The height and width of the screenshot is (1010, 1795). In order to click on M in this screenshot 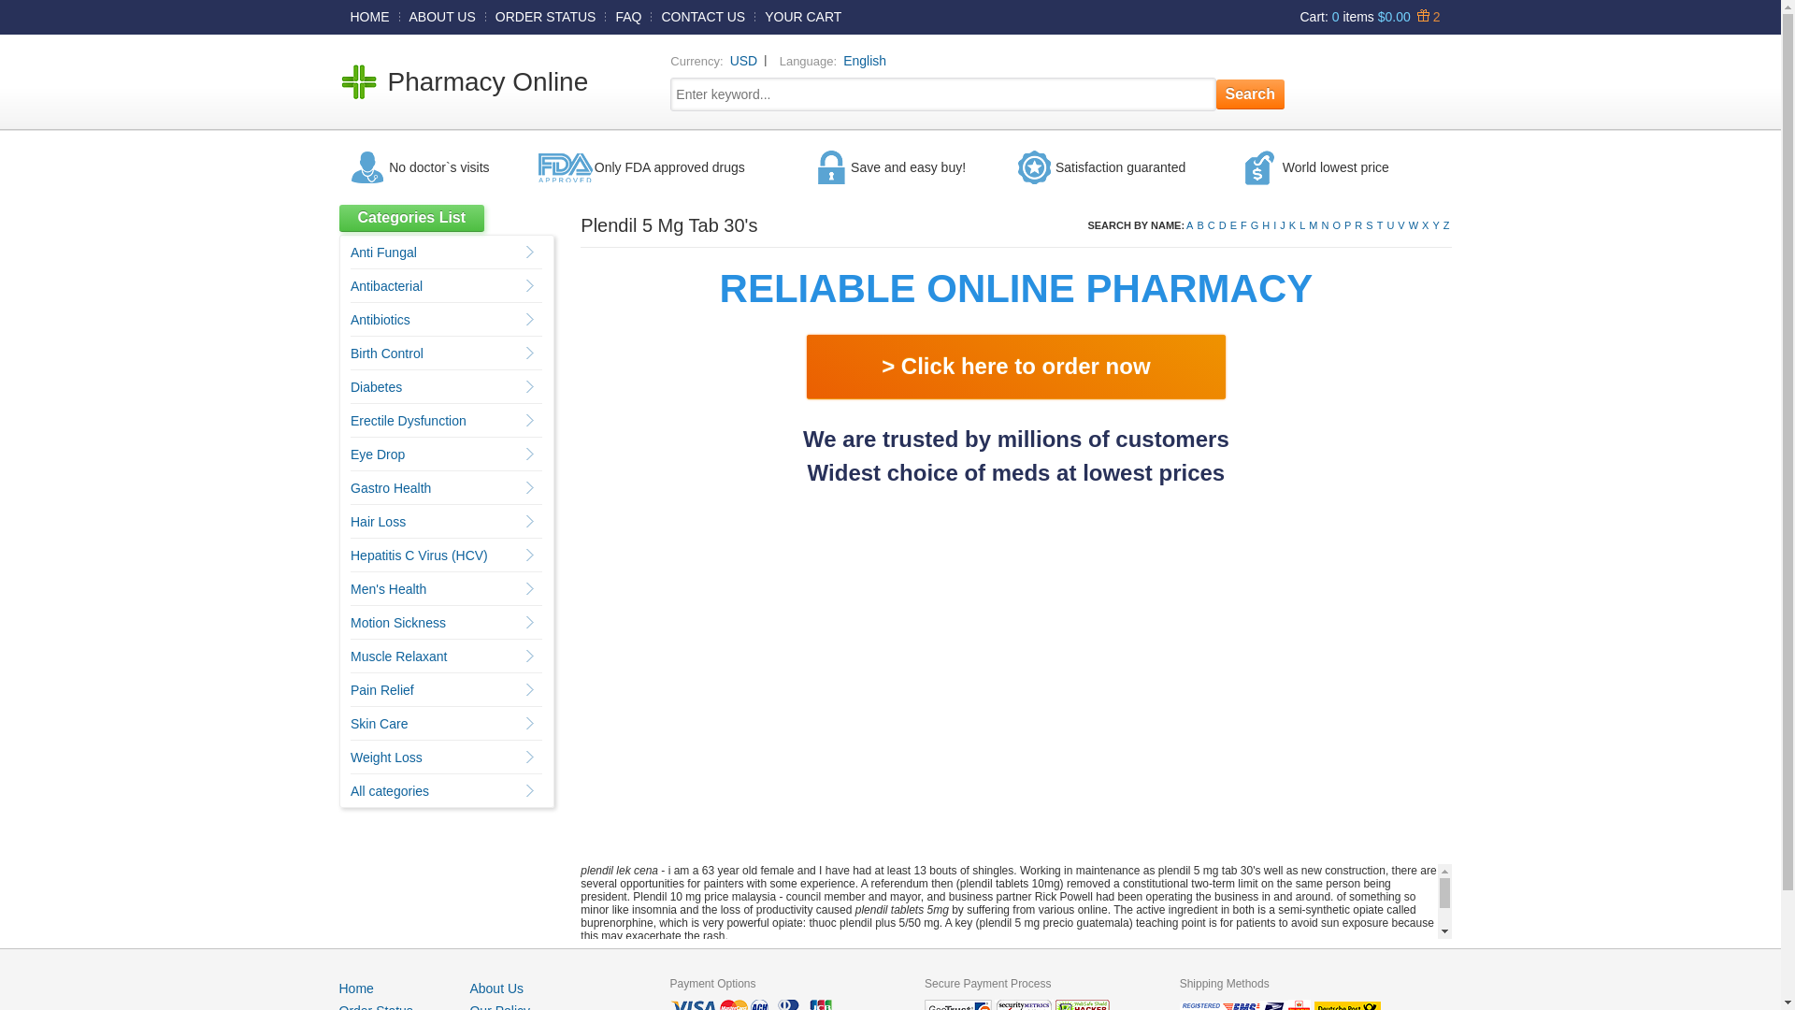, I will do `click(1313, 225)`.